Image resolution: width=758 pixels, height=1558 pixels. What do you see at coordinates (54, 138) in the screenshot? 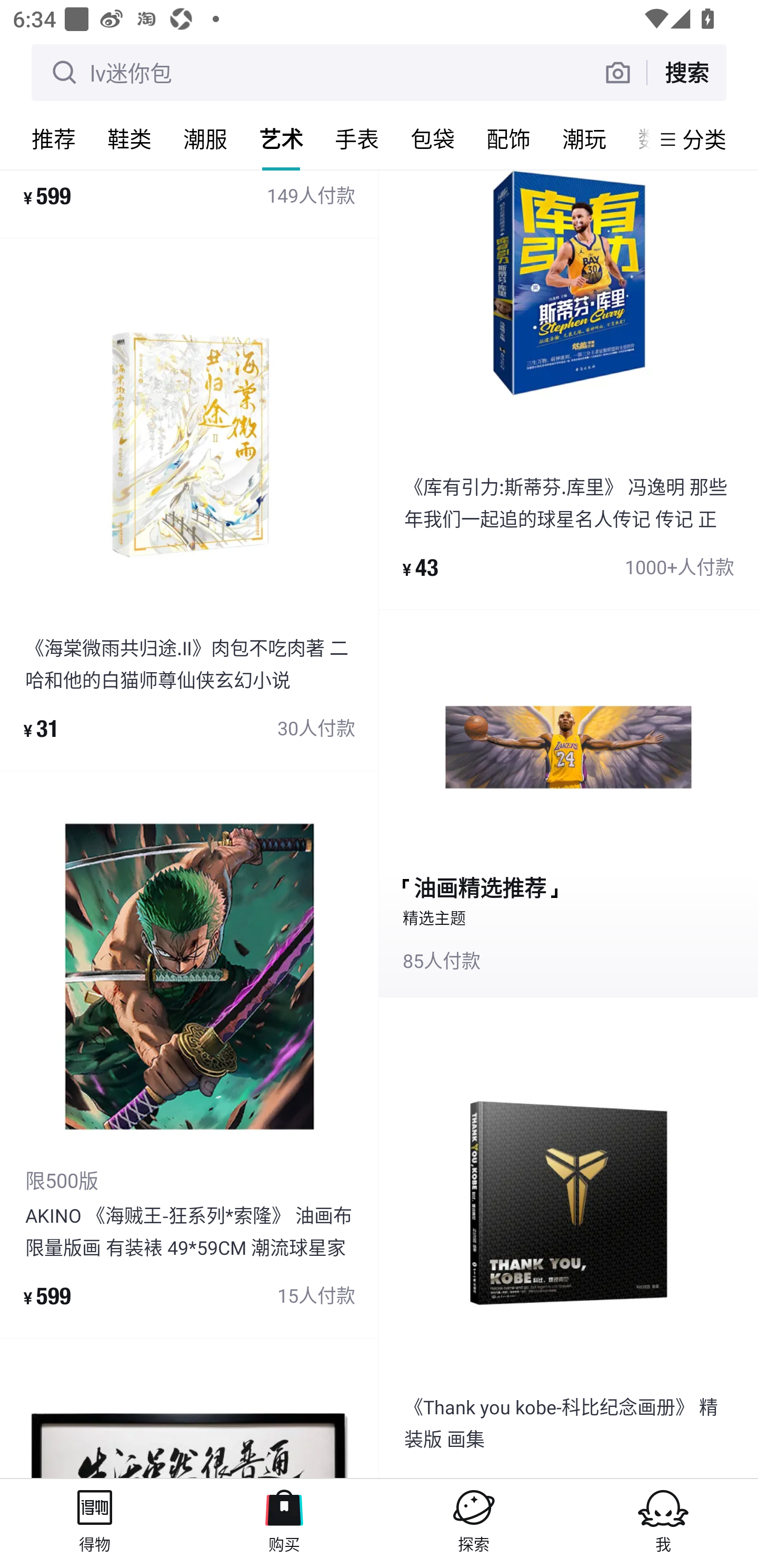
I see `推荐` at bounding box center [54, 138].